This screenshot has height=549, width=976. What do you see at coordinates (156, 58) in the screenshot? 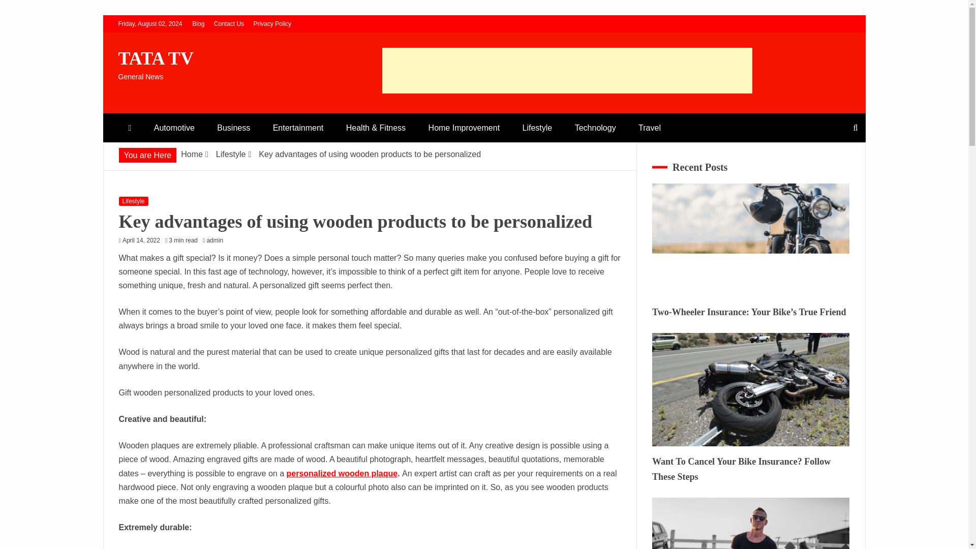
I see `TATA TV` at bounding box center [156, 58].